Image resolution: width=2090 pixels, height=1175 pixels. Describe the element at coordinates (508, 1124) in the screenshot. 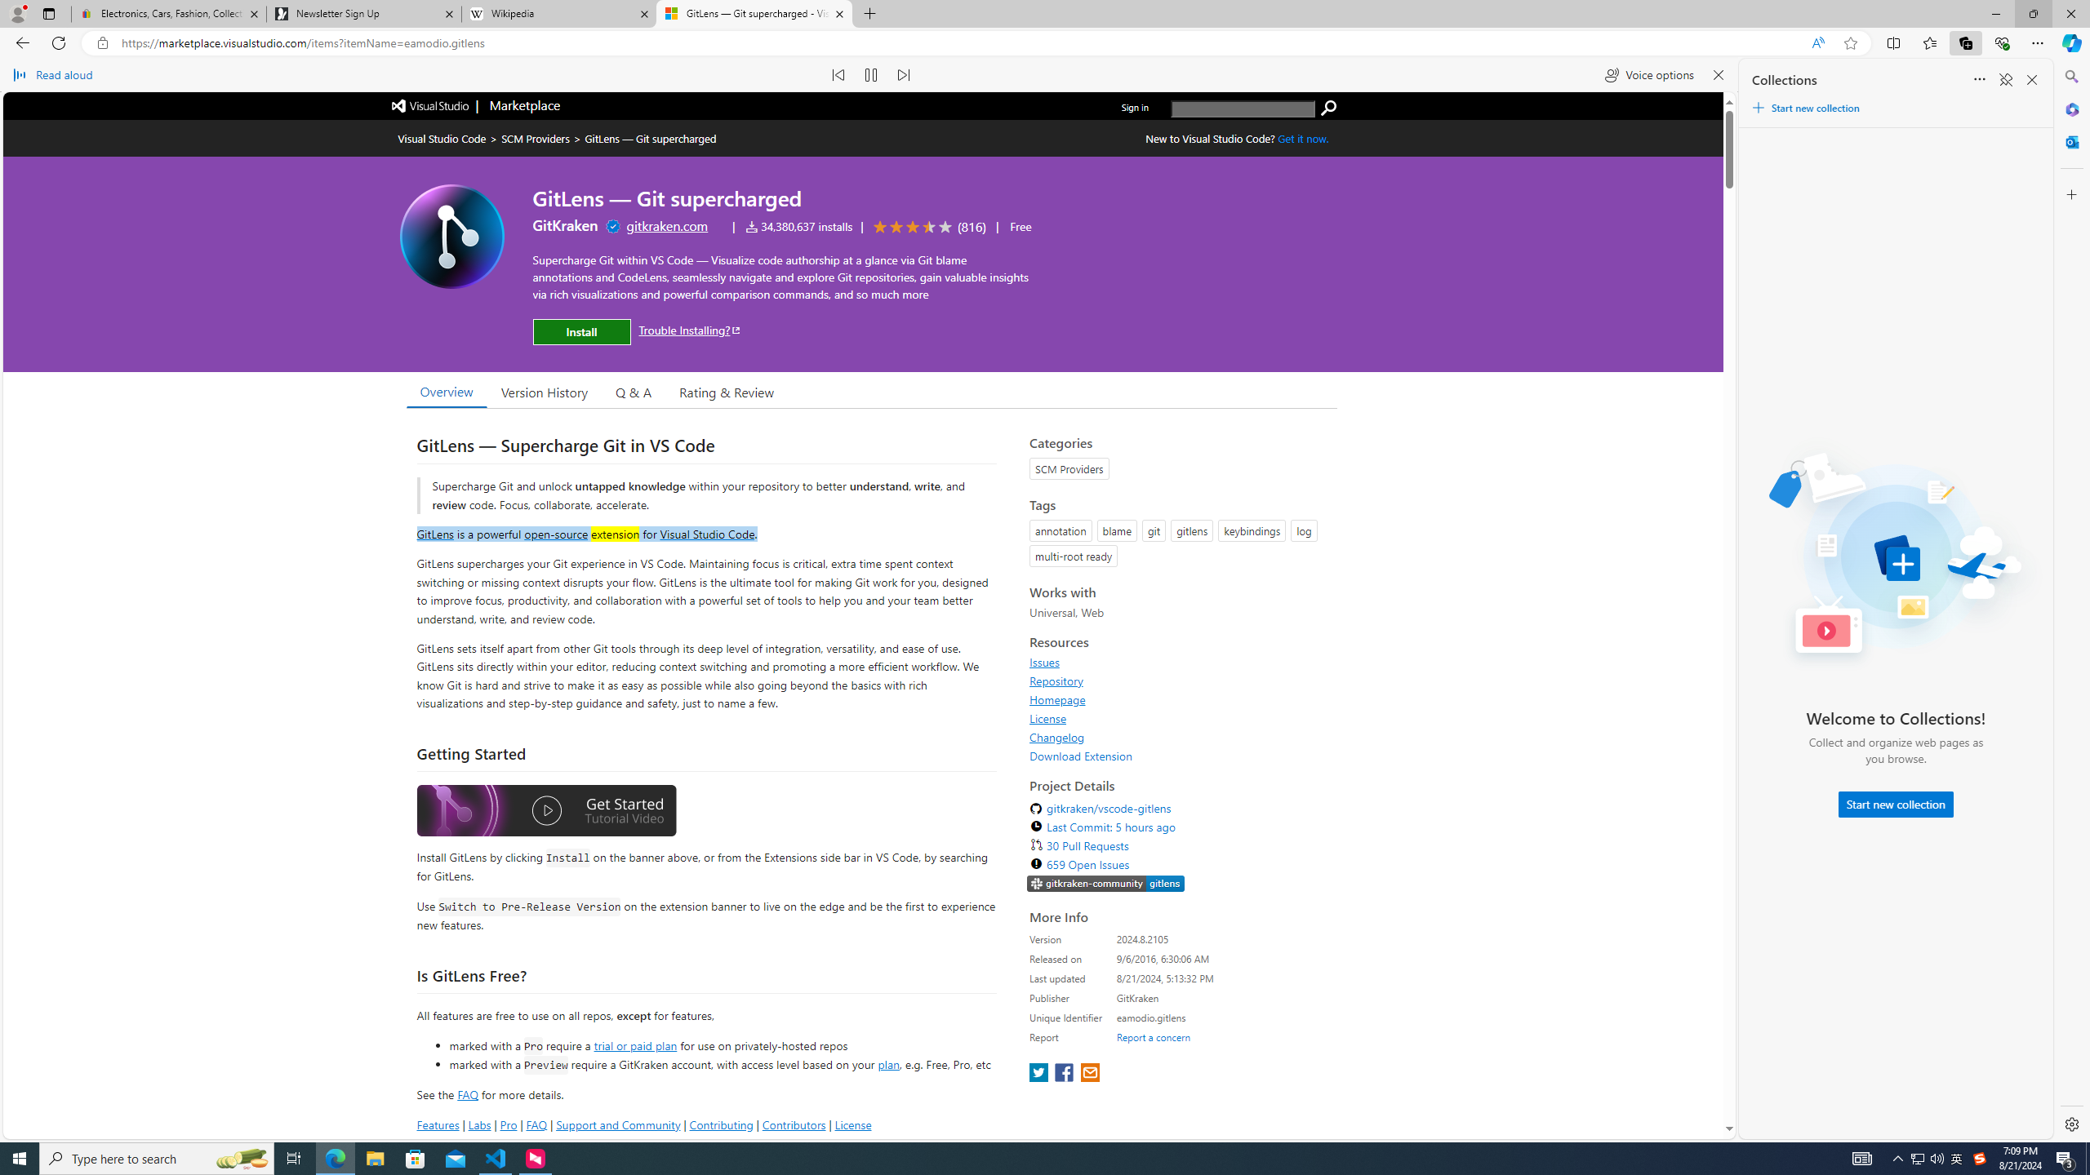

I see `Pro` at that location.